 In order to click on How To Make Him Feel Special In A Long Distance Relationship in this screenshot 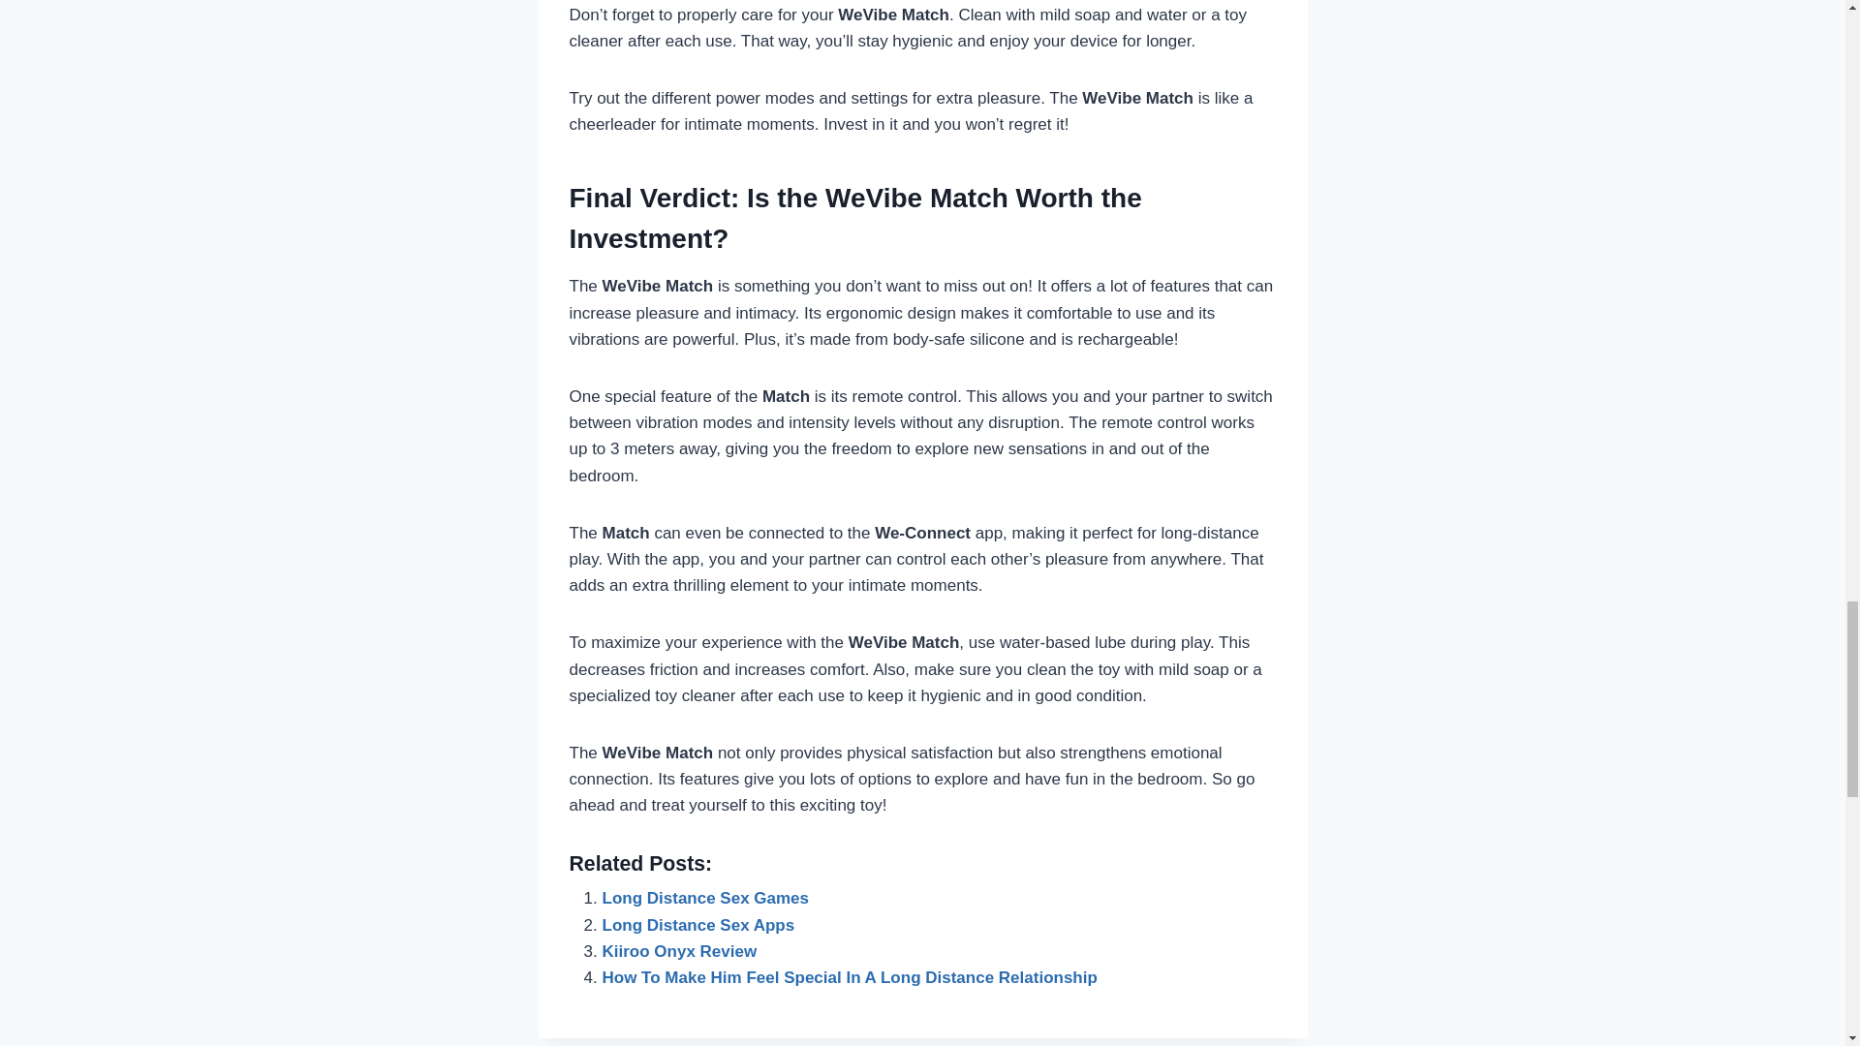, I will do `click(850, 978)`.